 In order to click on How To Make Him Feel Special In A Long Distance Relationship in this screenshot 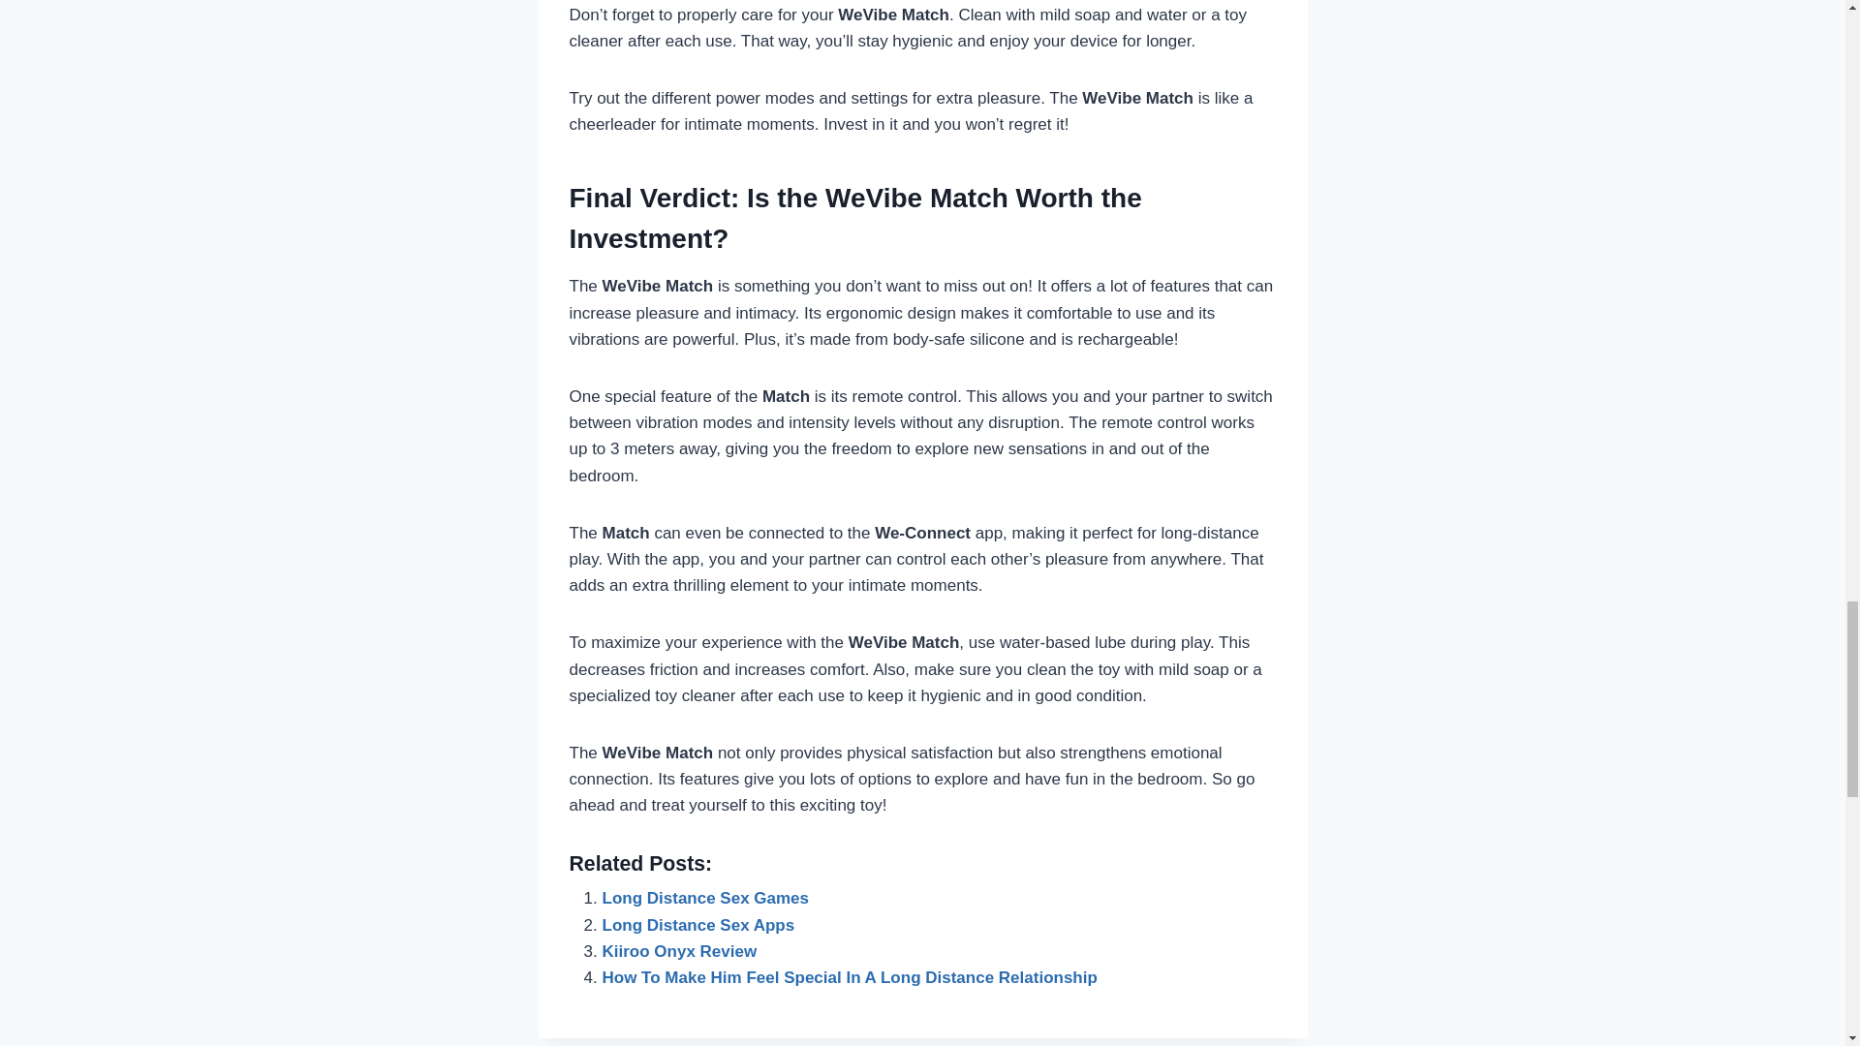, I will do `click(850, 978)`.